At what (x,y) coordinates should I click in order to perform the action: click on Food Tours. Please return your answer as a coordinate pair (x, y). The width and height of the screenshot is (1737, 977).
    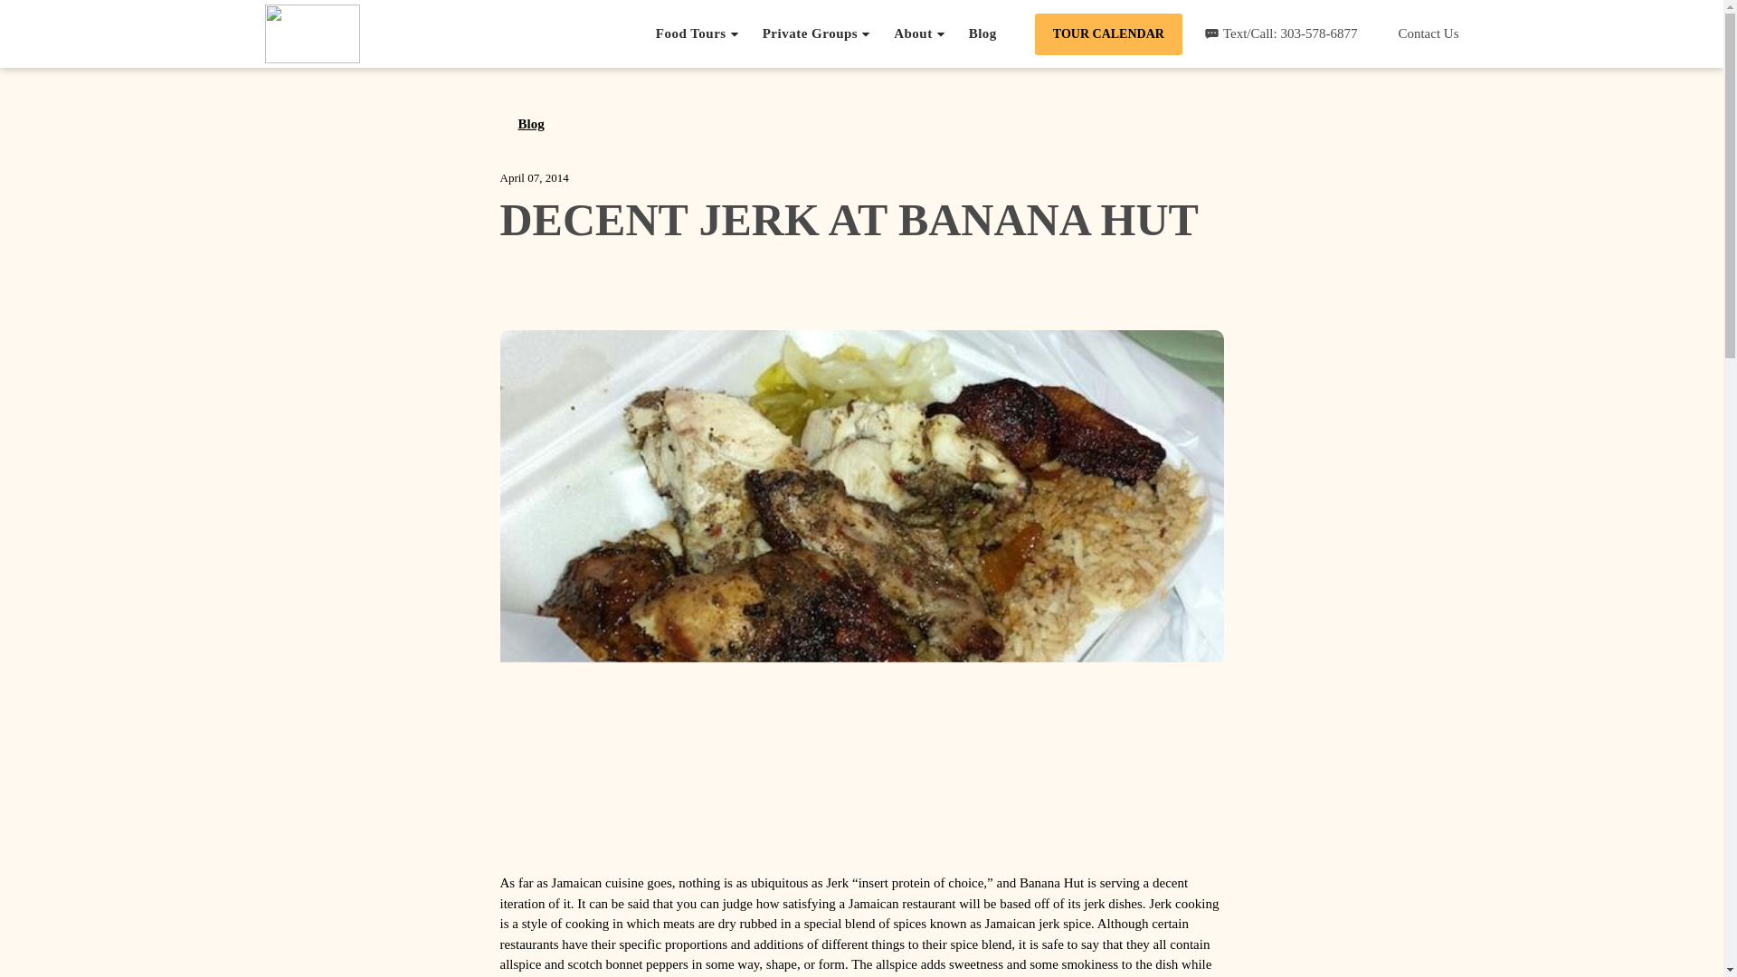
    Looking at the image, I should click on (698, 33).